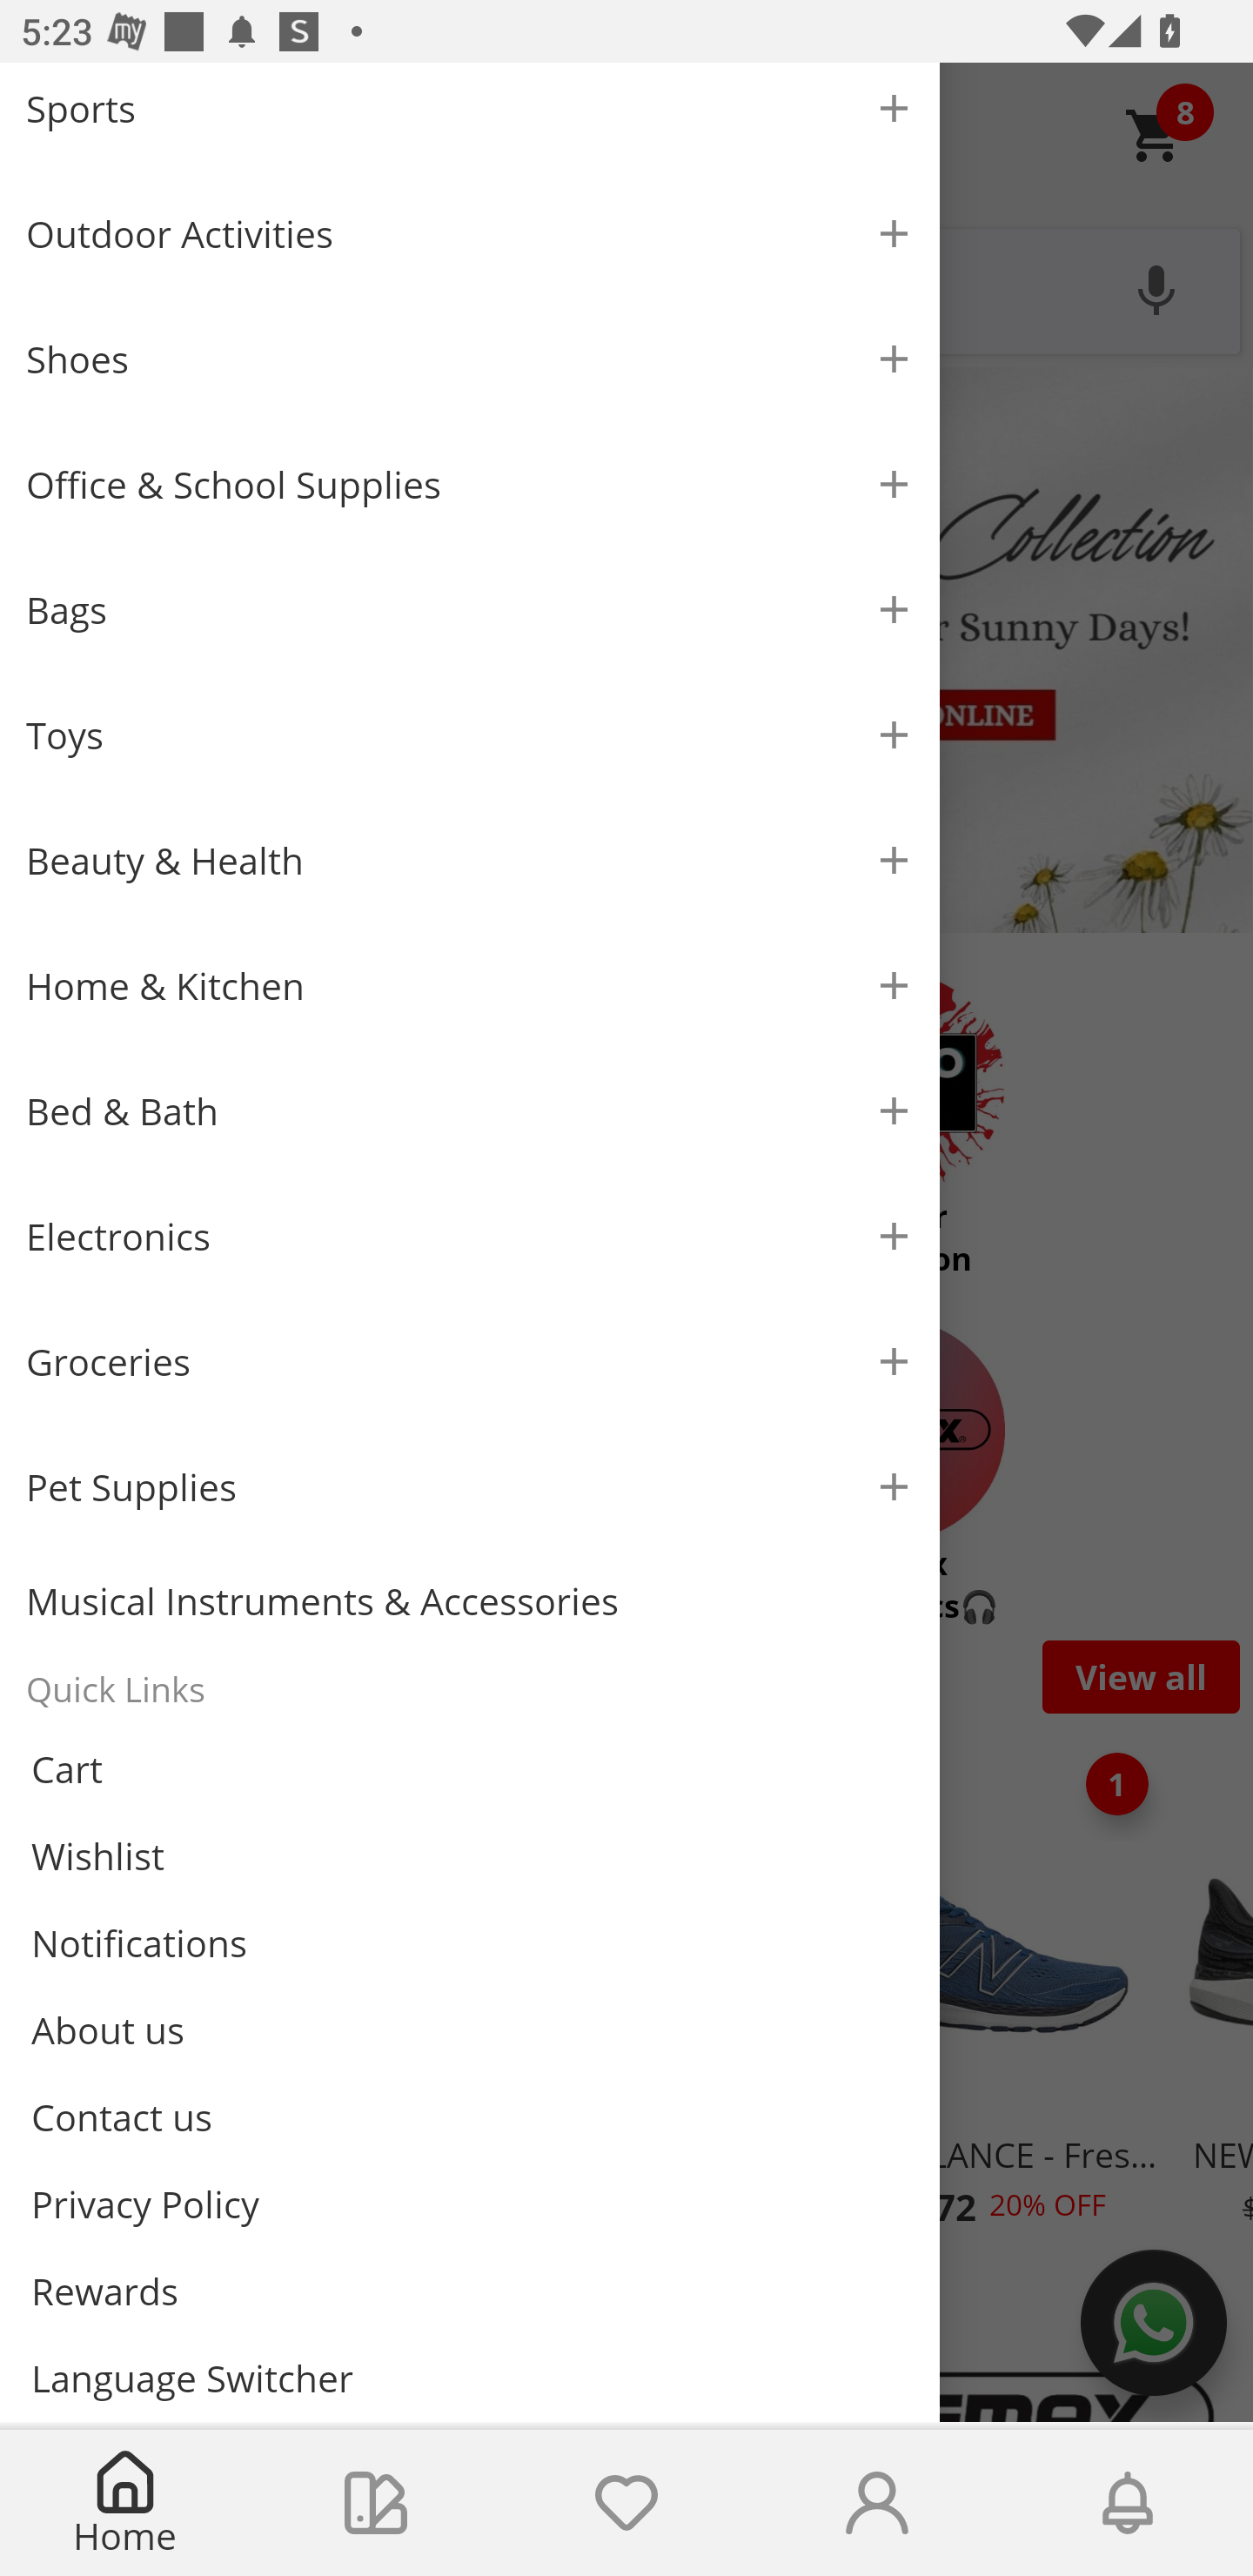 The image size is (1253, 2576). Describe the element at coordinates (470, 1943) in the screenshot. I see `Notifications` at that location.